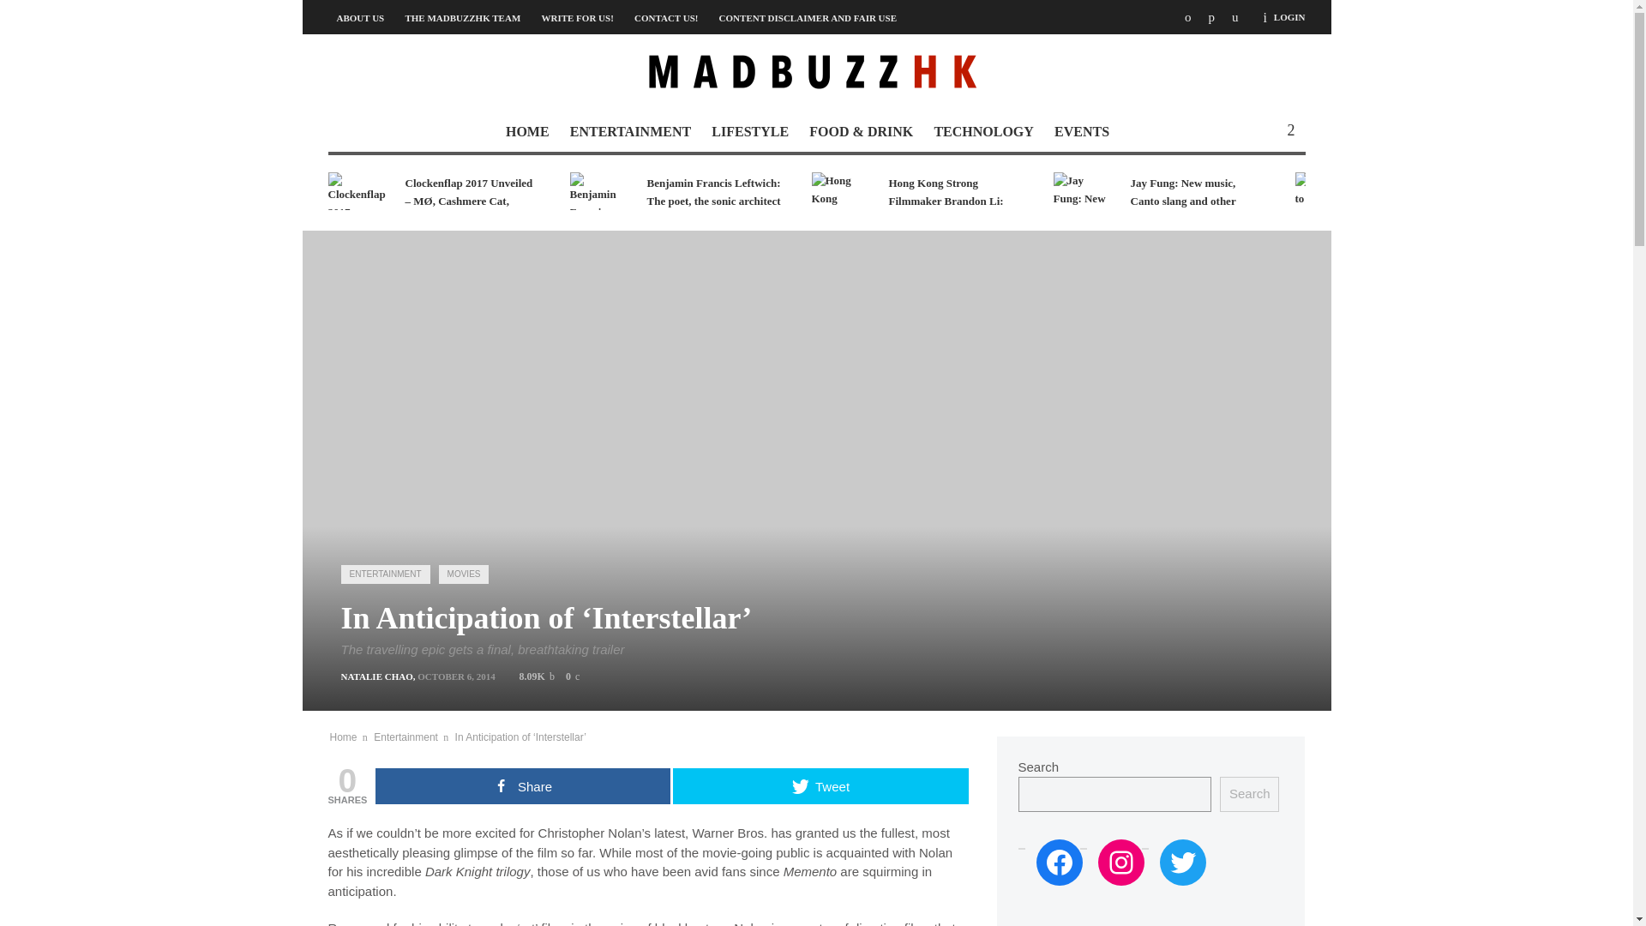  Describe the element at coordinates (576, 17) in the screenshot. I see `WRITE FOR US!` at that location.